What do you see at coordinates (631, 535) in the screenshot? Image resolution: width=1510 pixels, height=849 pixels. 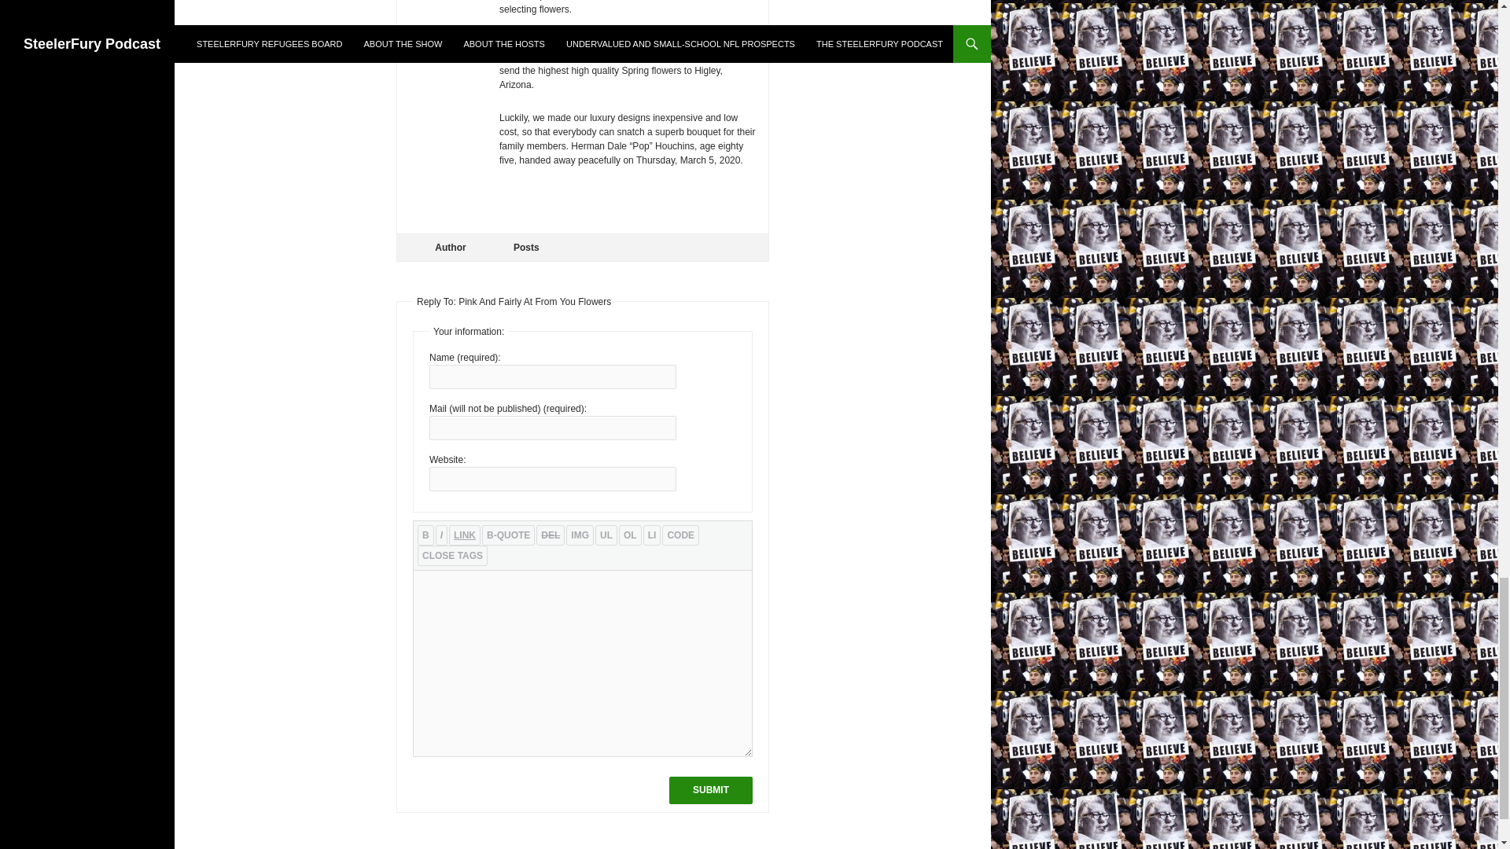 I see `ol` at bounding box center [631, 535].